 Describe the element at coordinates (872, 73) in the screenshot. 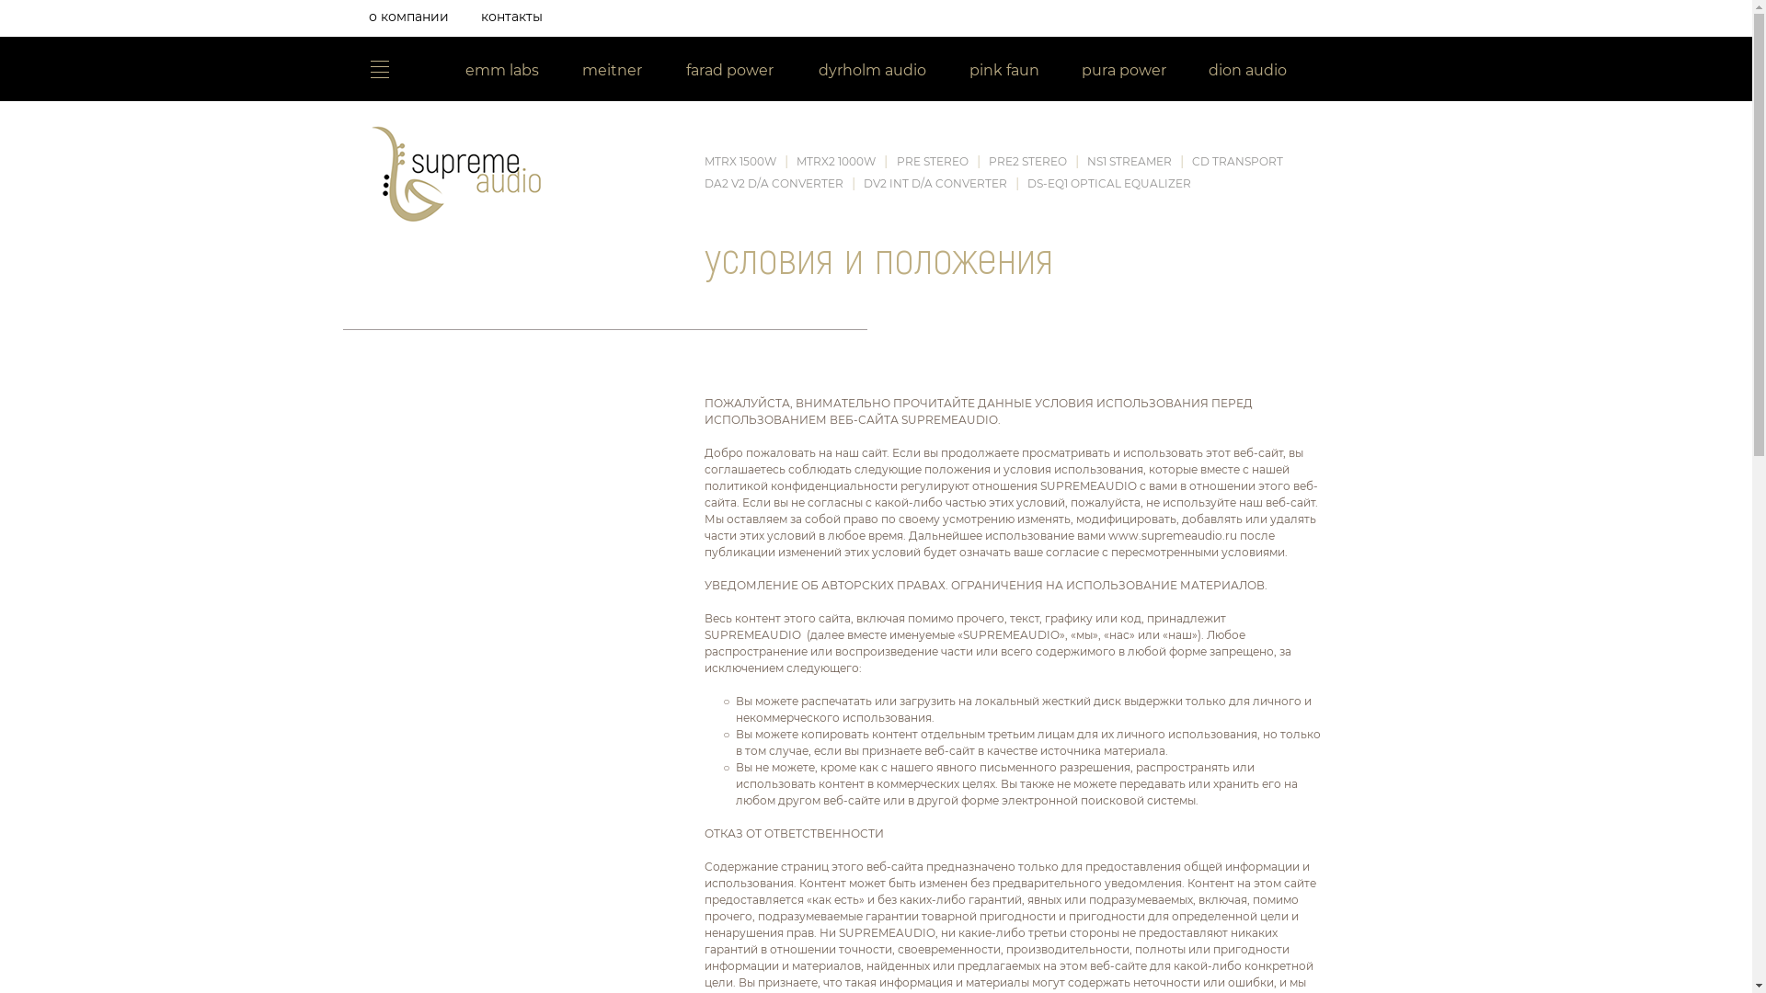

I see `dyrholm audio` at that location.